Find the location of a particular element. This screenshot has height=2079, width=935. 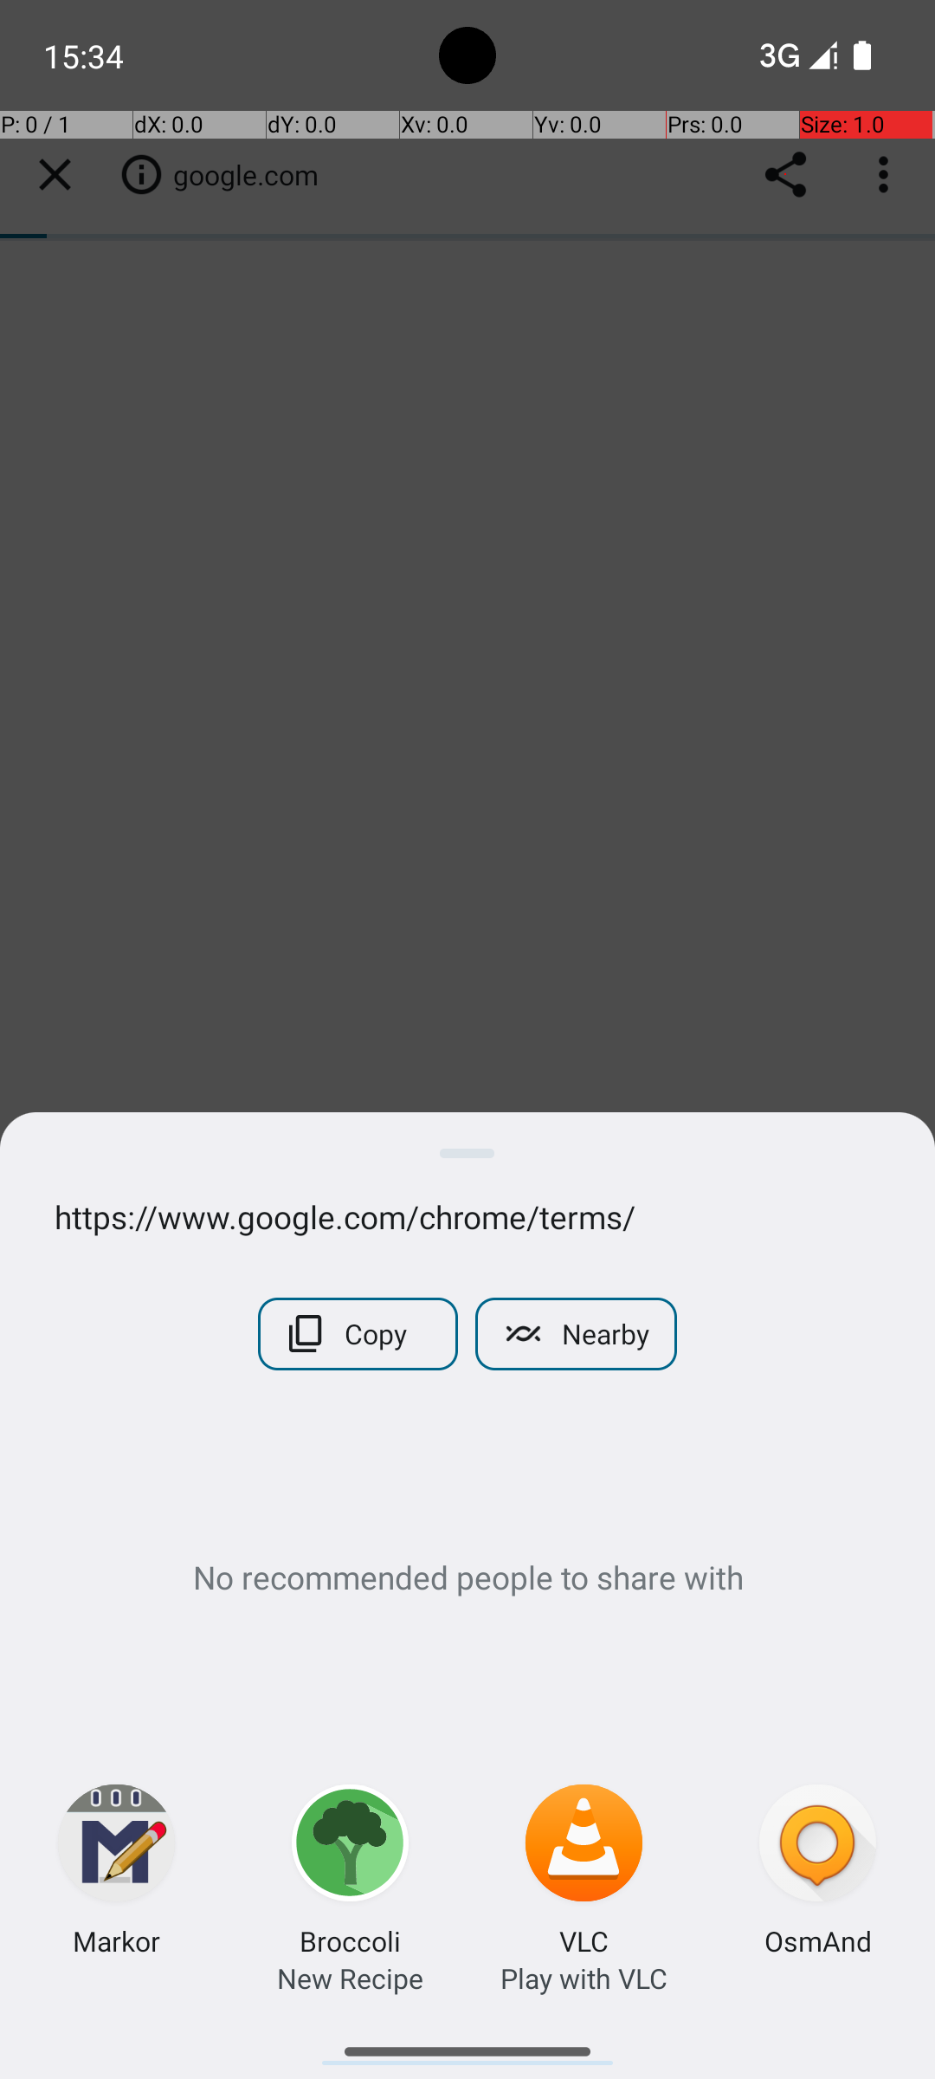

Markor is located at coordinates (116, 1940).